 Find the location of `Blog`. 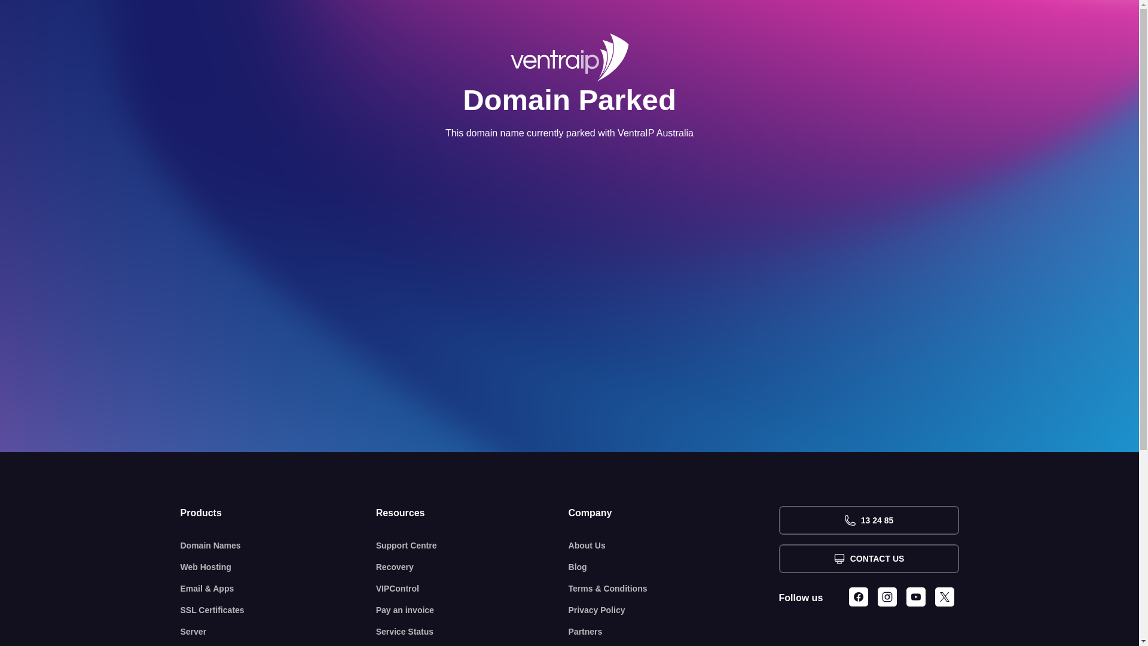

Blog is located at coordinates (674, 567).